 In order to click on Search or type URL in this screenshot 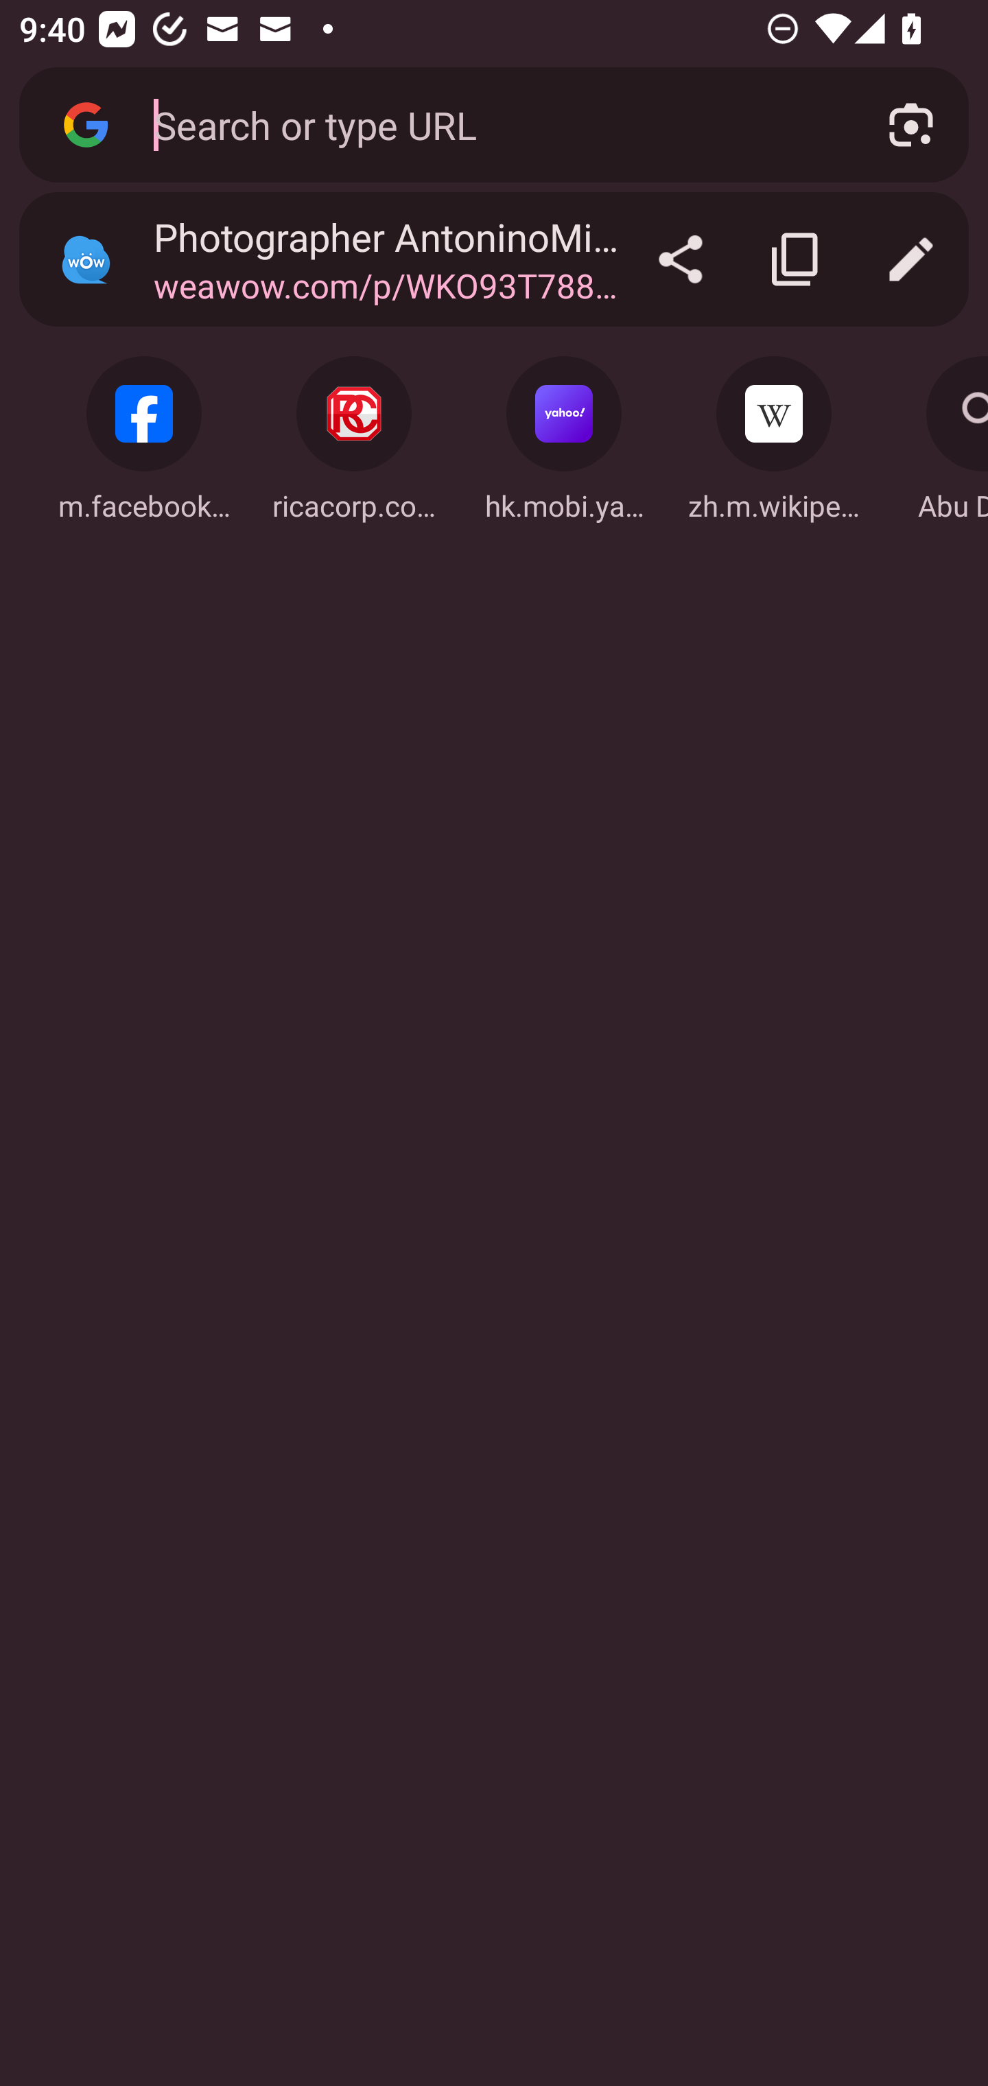, I will do `click(489, 124)`.